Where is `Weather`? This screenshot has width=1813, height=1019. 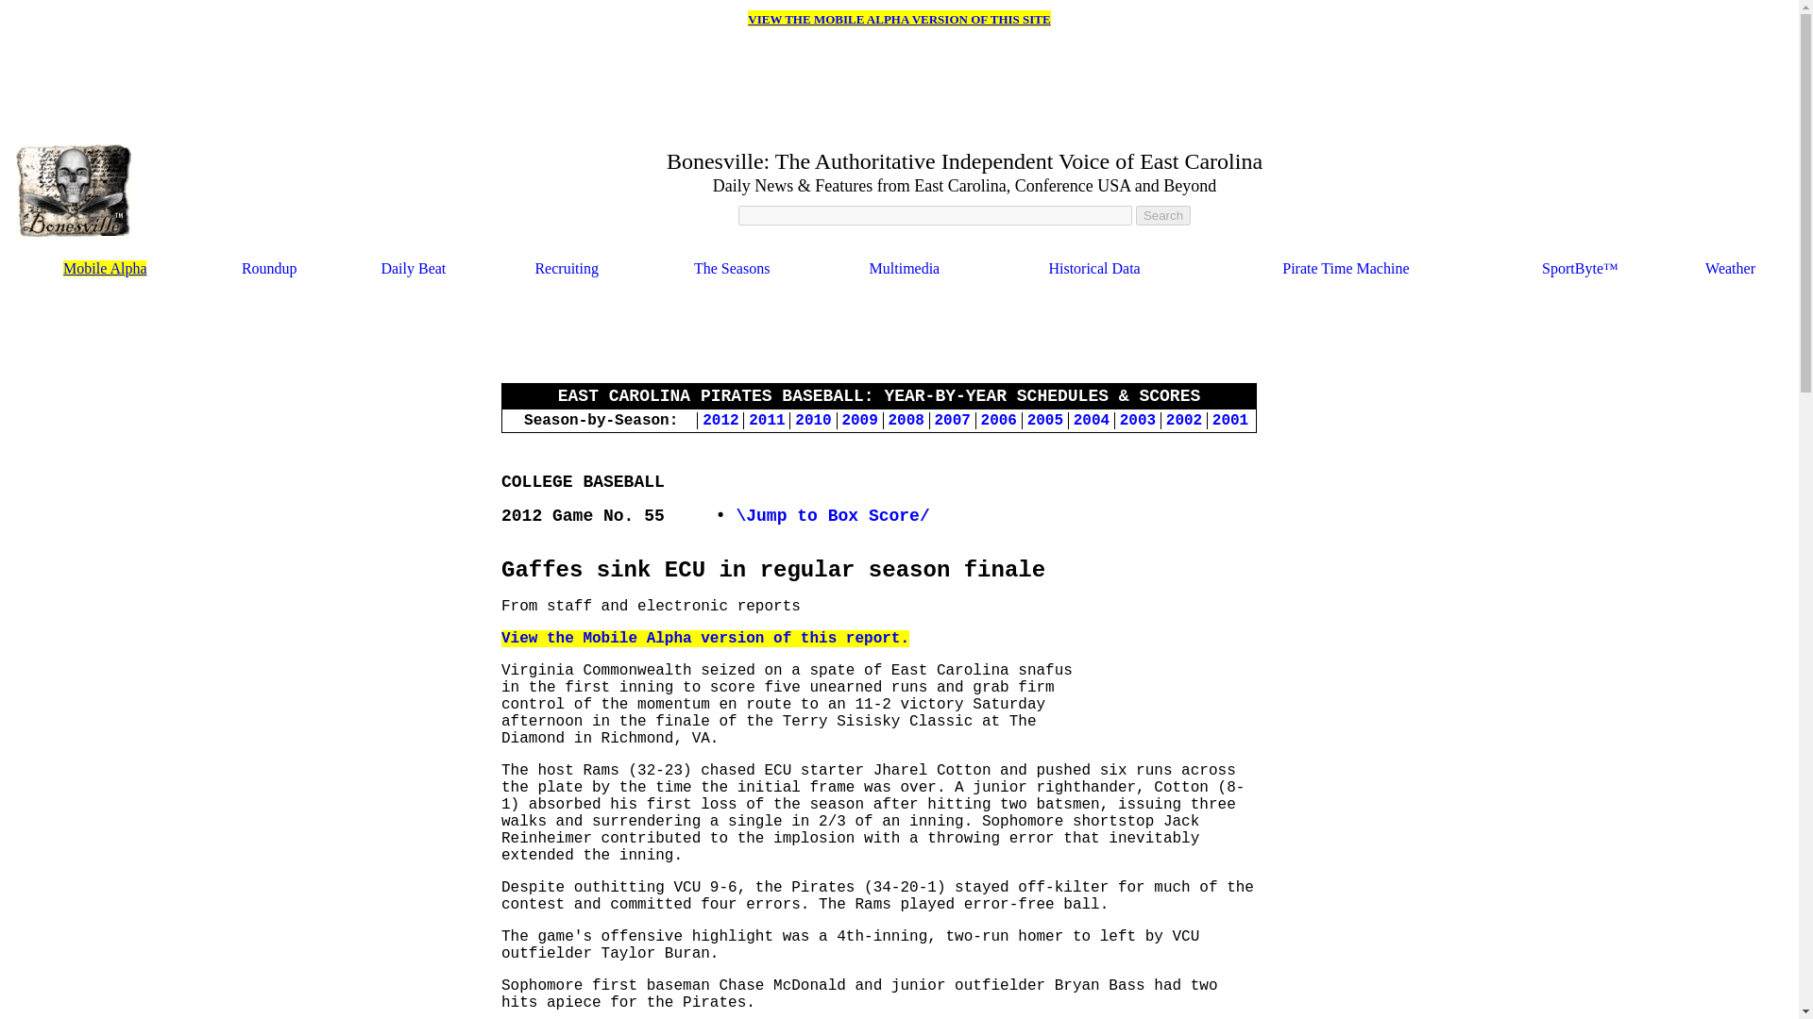 Weather is located at coordinates (1730, 268).